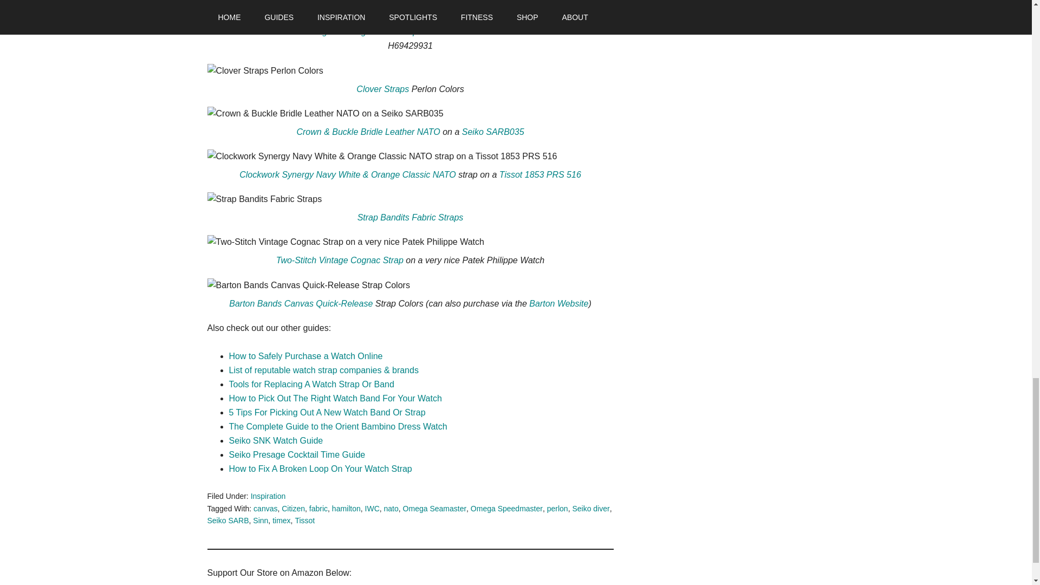 The width and height of the screenshot is (1040, 585). I want to click on Clover Straps, so click(382, 89).